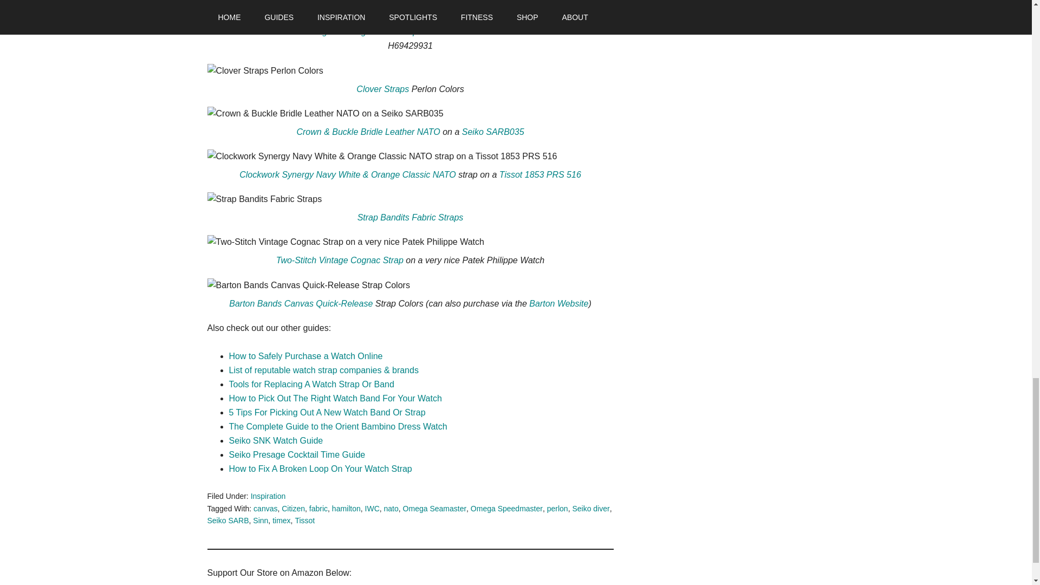 The width and height of the screenshot is (1040, 585). I want to click on Clover Straps, so click(382, 89).